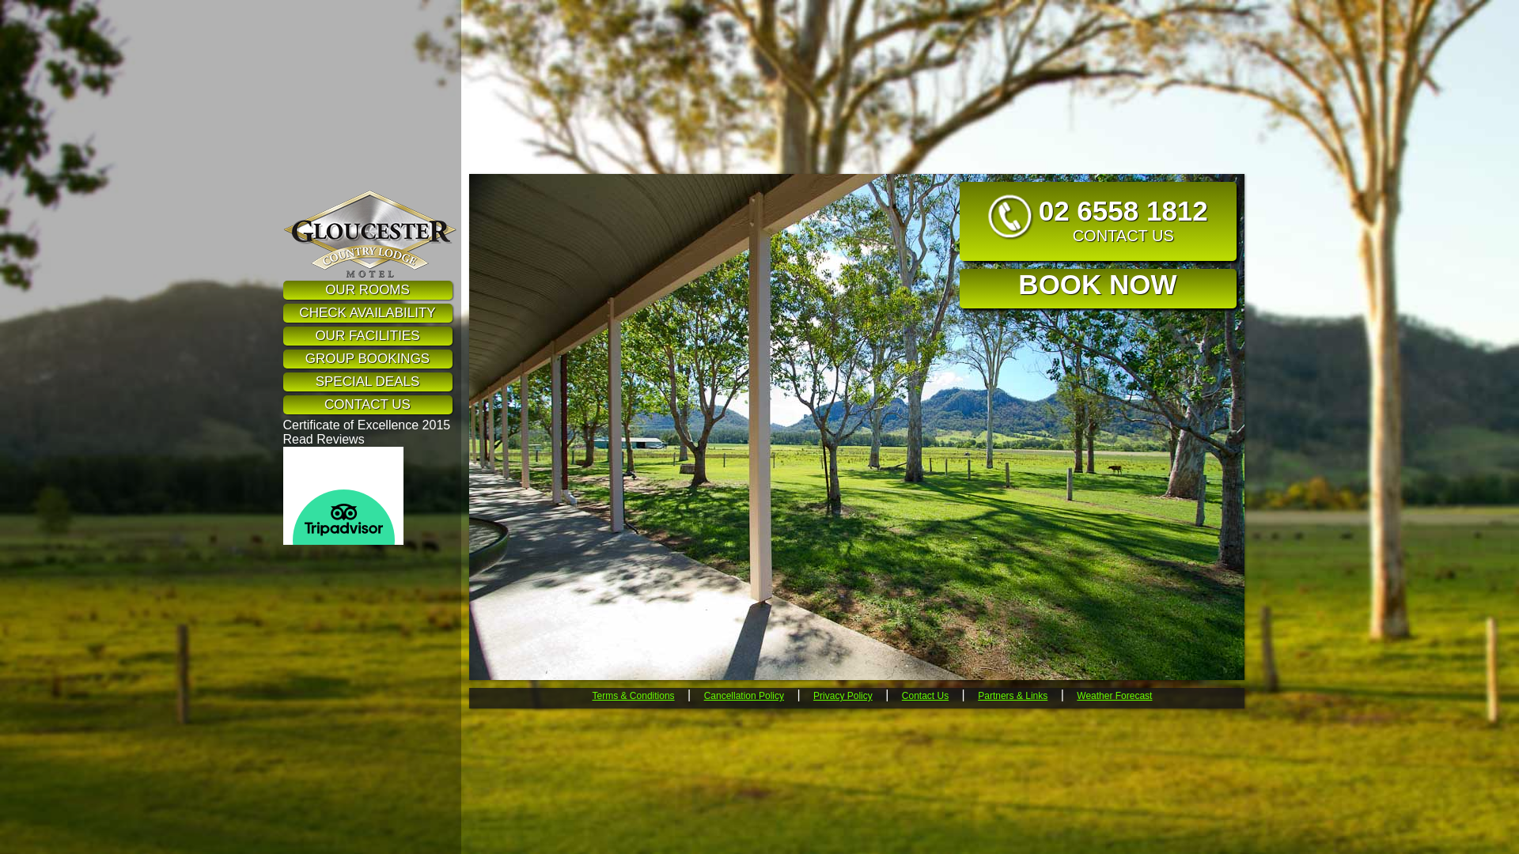  I want to click on Cancellation Policy, so click(744, 696).